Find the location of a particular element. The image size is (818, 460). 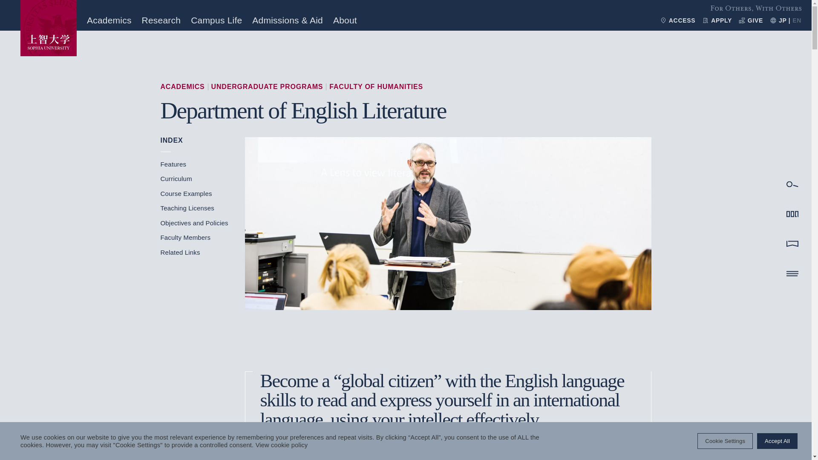

ACADEMICS is located at coordinates (182, 86).